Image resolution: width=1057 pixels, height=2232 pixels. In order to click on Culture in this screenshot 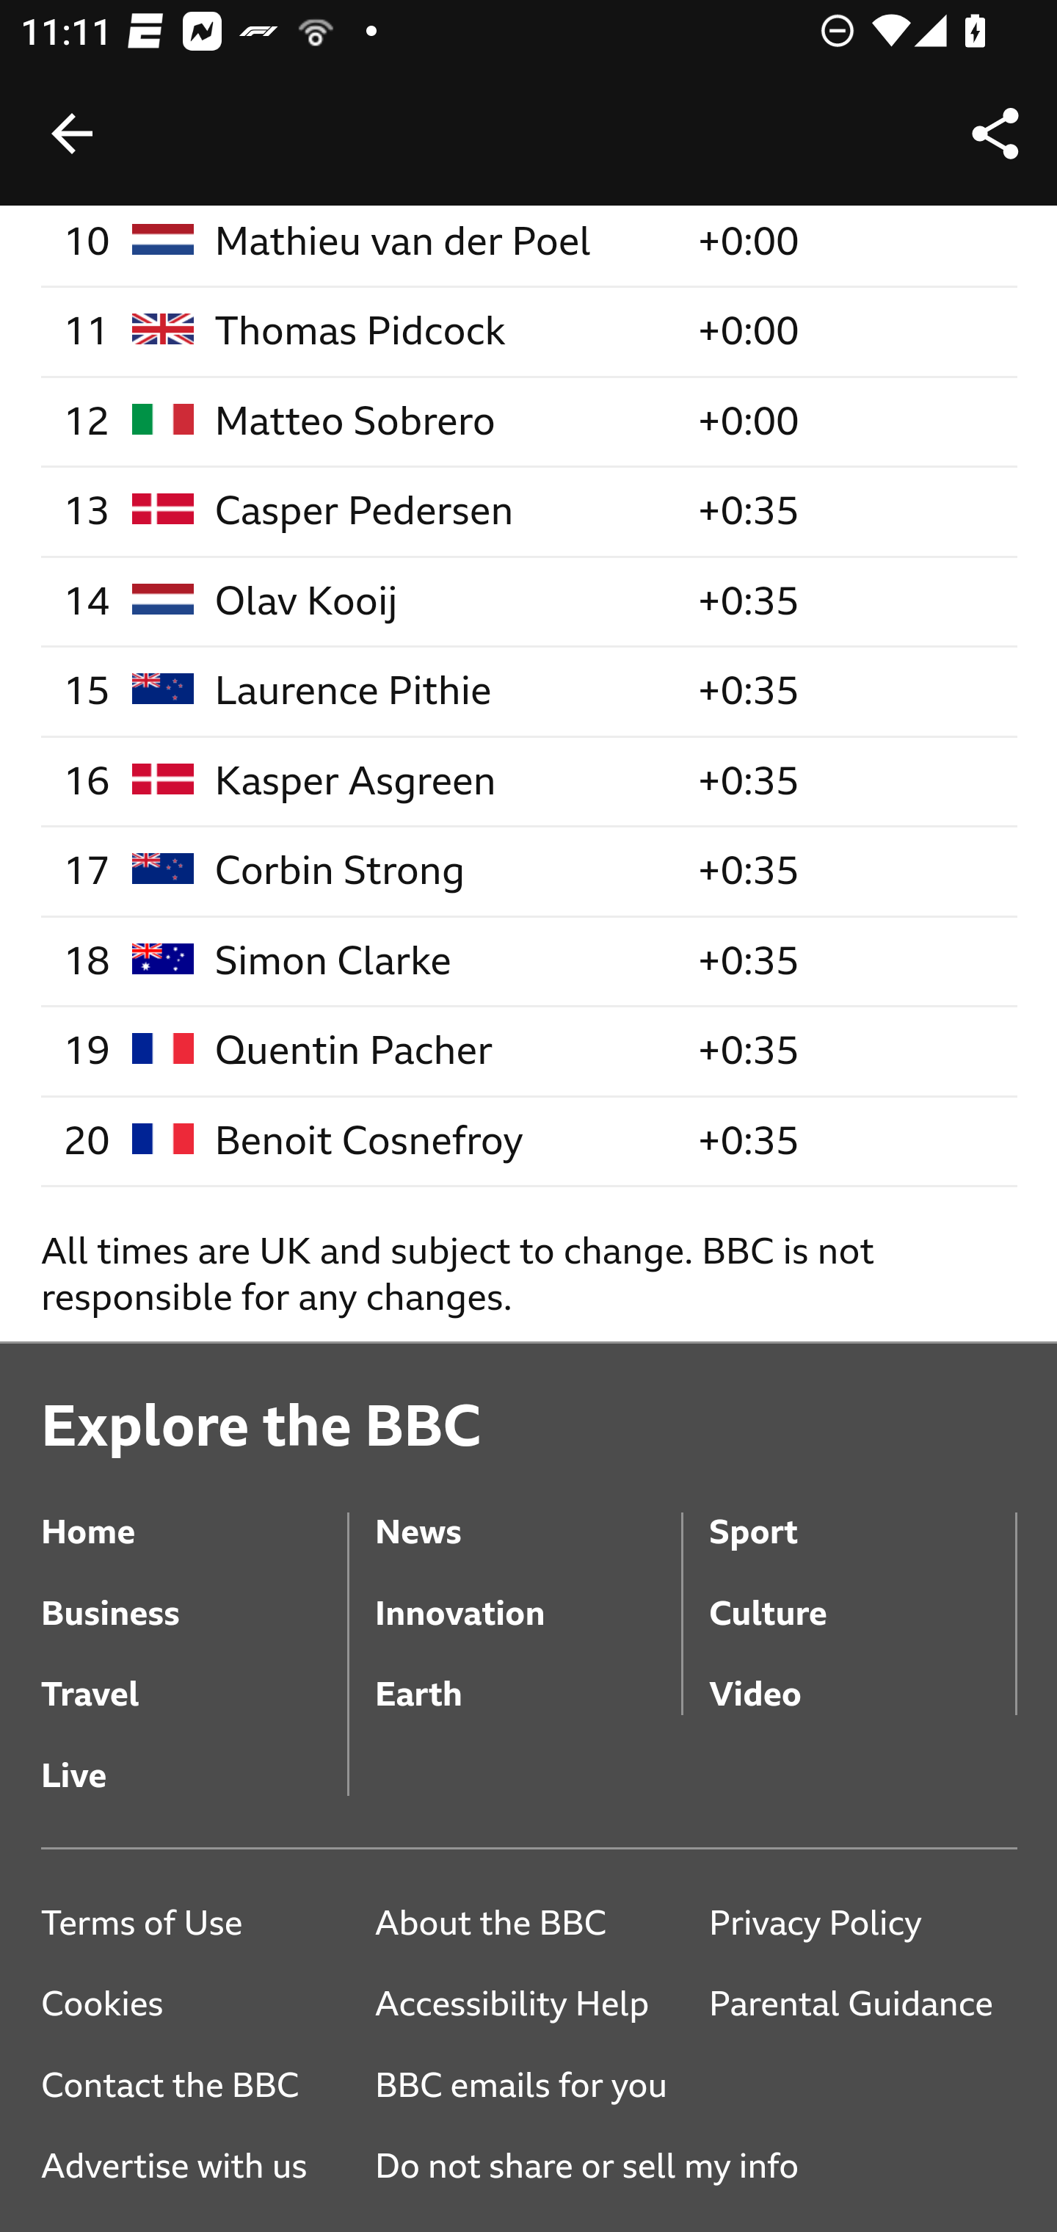, I will do `click(862, 1592)`.